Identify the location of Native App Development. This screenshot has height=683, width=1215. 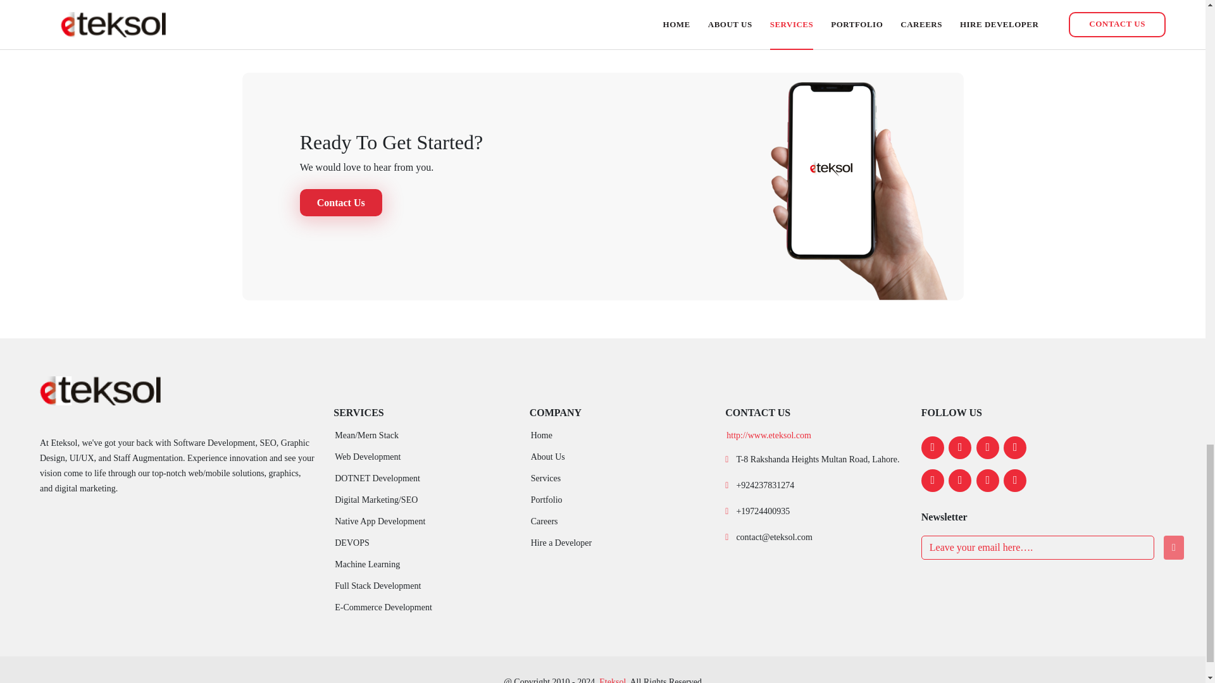
(380, 521).